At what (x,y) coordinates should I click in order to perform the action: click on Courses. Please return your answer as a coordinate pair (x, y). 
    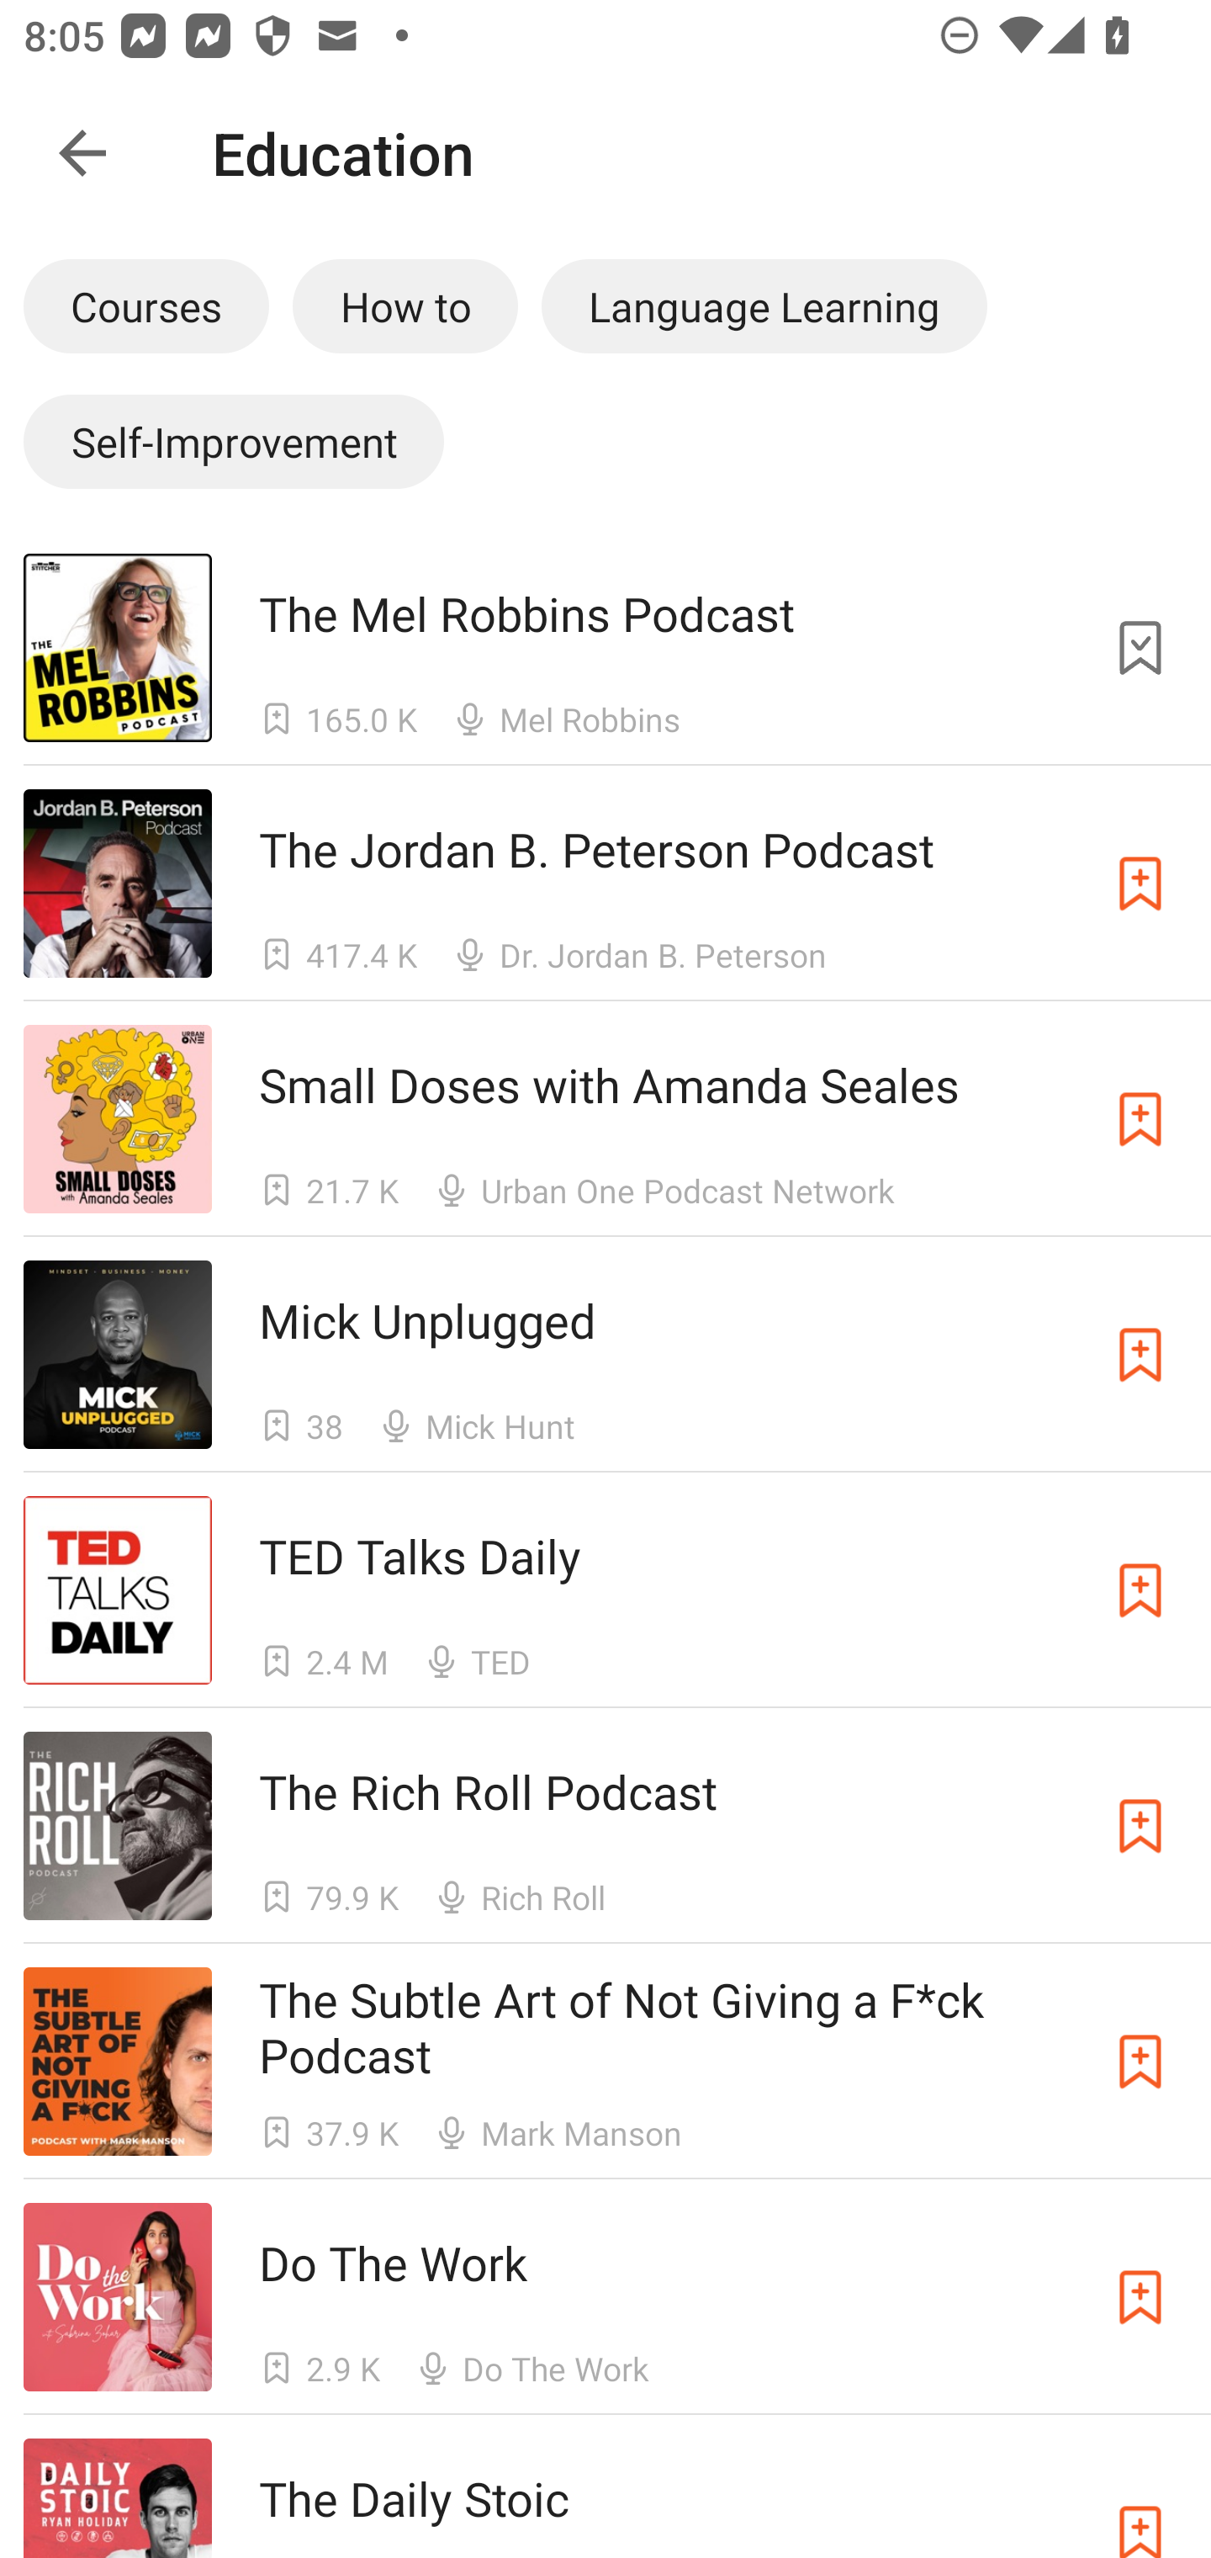
    Looking at the image, I should click on (145, 305).